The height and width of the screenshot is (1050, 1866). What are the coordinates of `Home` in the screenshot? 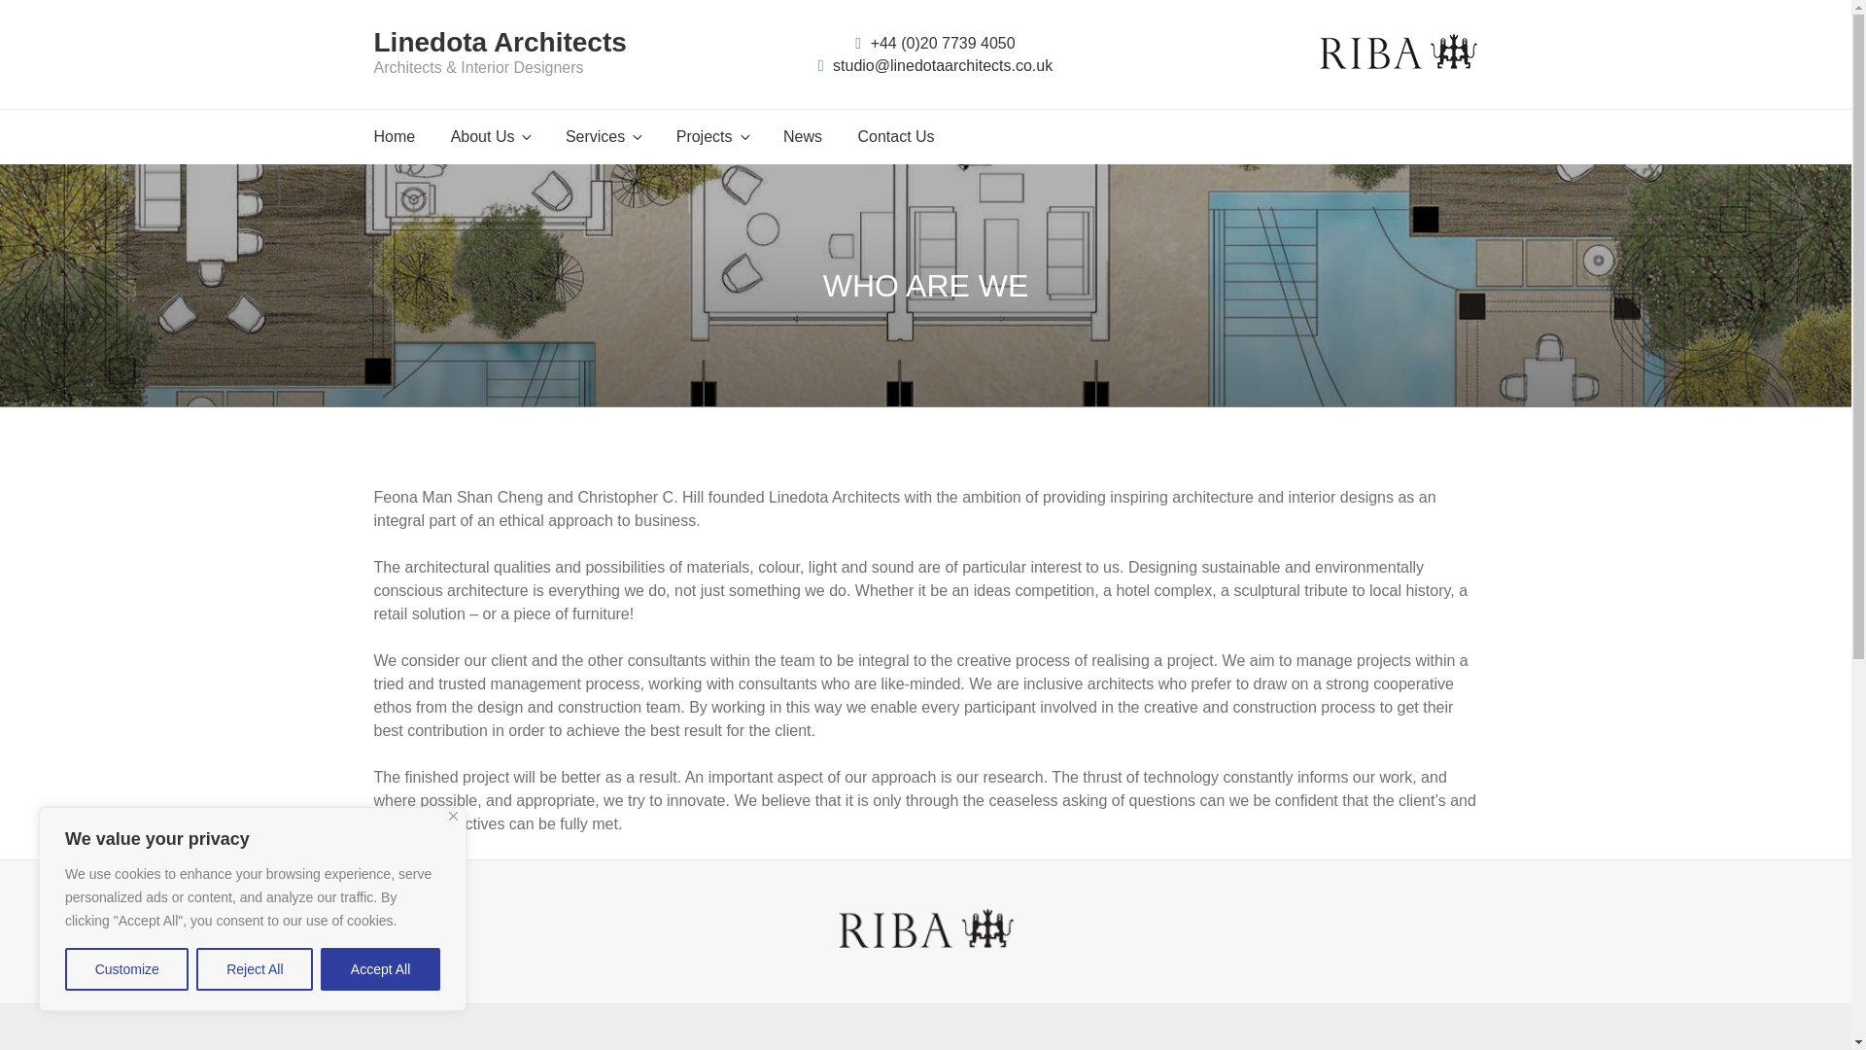 It's located at (395, 136).